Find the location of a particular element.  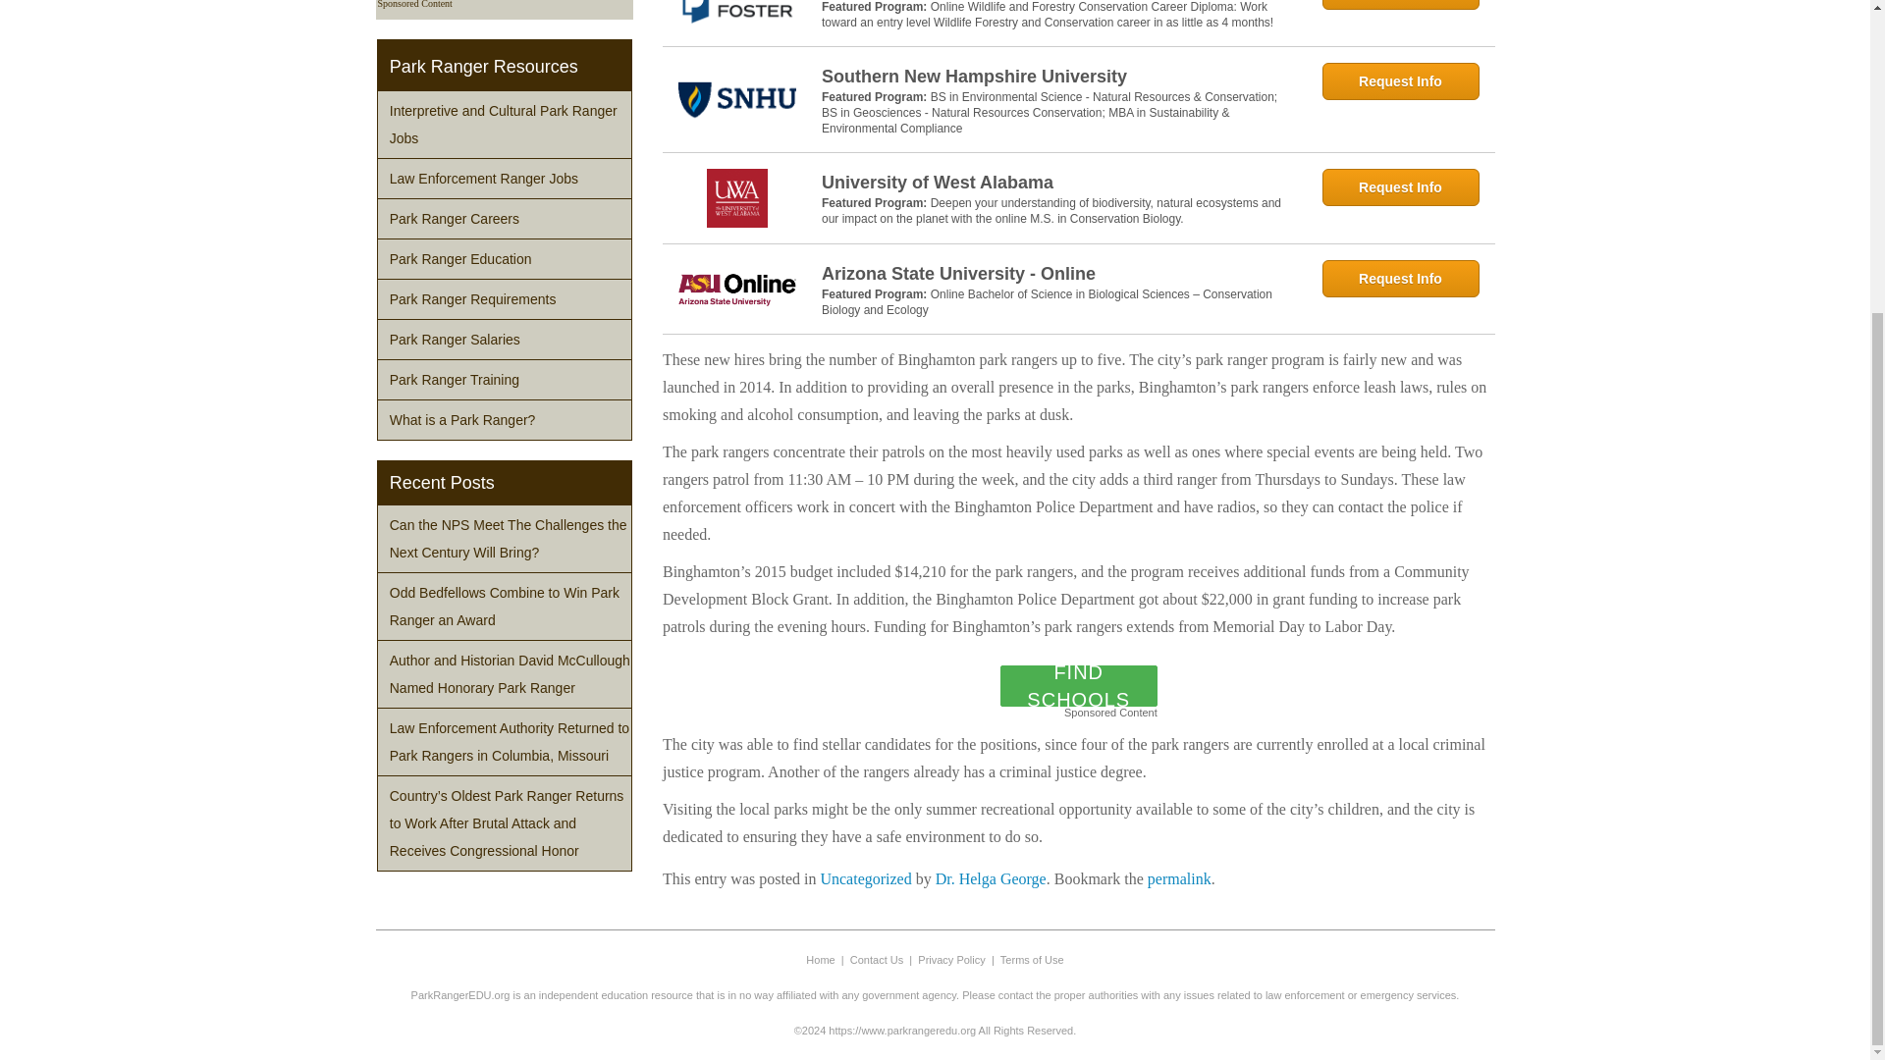

Law Enforcement Ranger Jobs is located at coordinates (505, 179).